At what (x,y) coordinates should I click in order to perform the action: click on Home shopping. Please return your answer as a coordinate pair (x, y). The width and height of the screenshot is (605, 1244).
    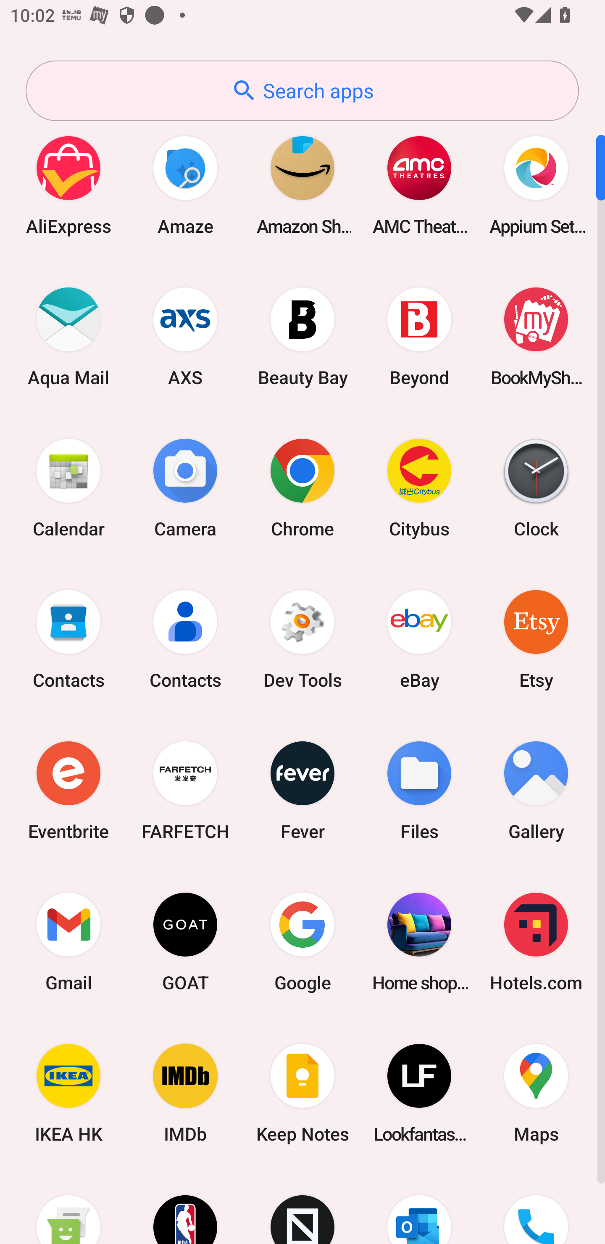
    Looking at the image, I should click on (419, 941).